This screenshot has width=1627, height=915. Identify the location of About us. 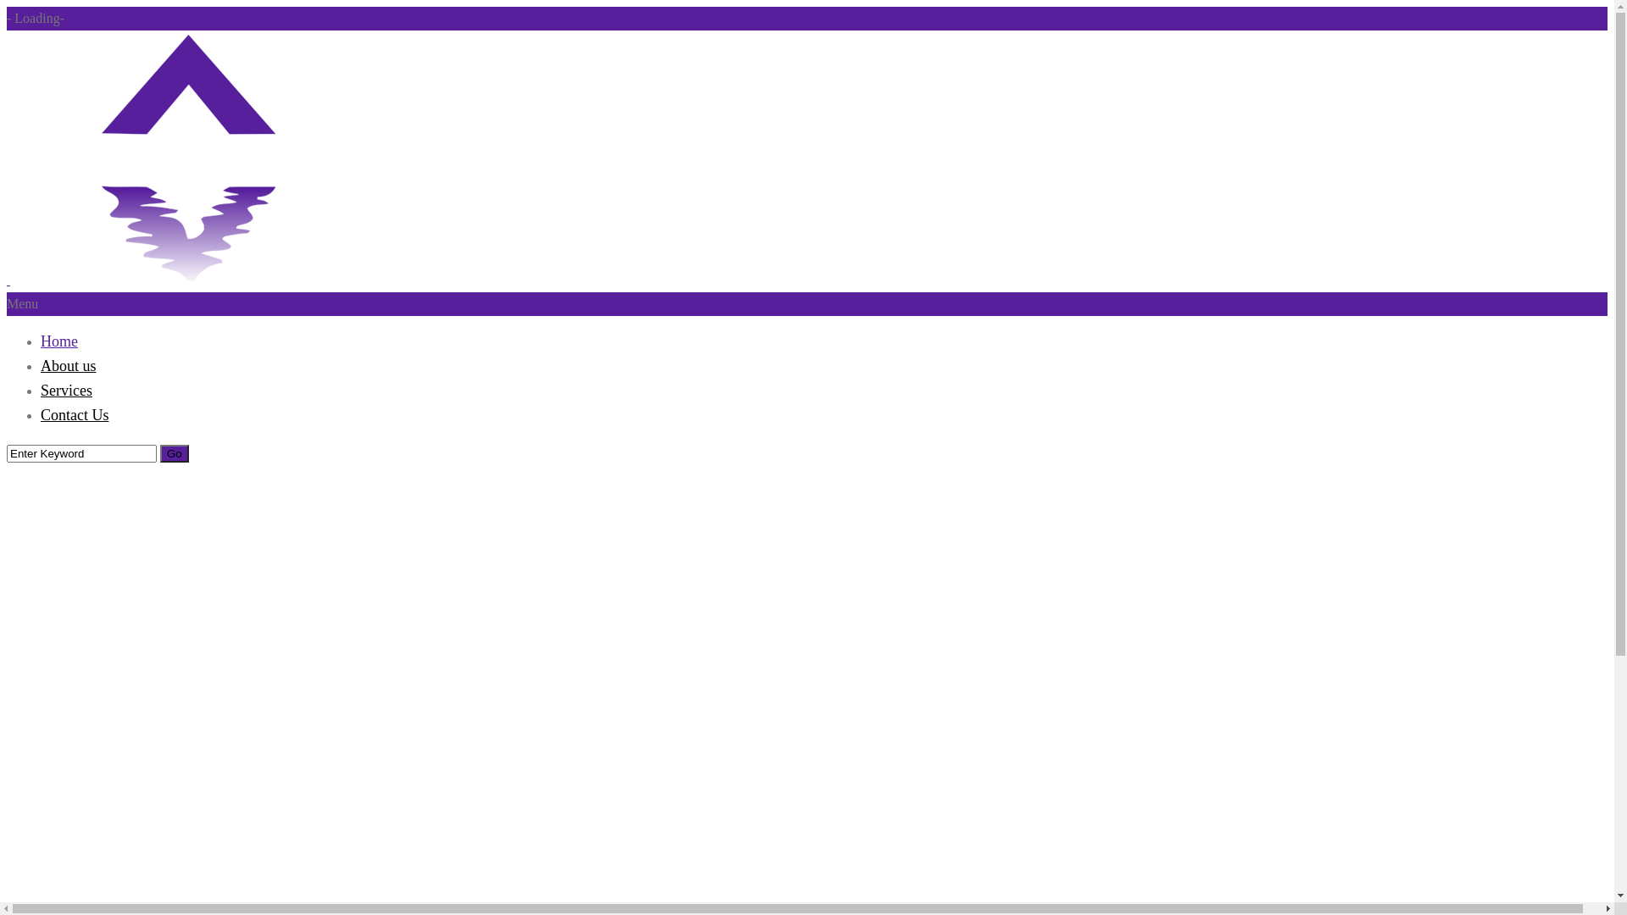
(69, 366).